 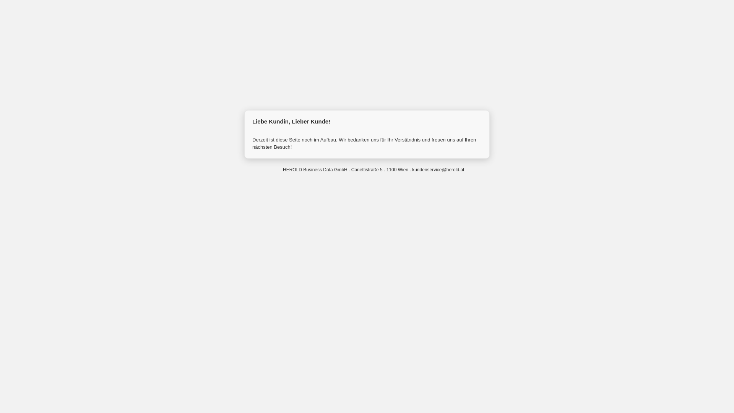 I want to click on kundenservice@herold.at, so click(x=438, y=170).